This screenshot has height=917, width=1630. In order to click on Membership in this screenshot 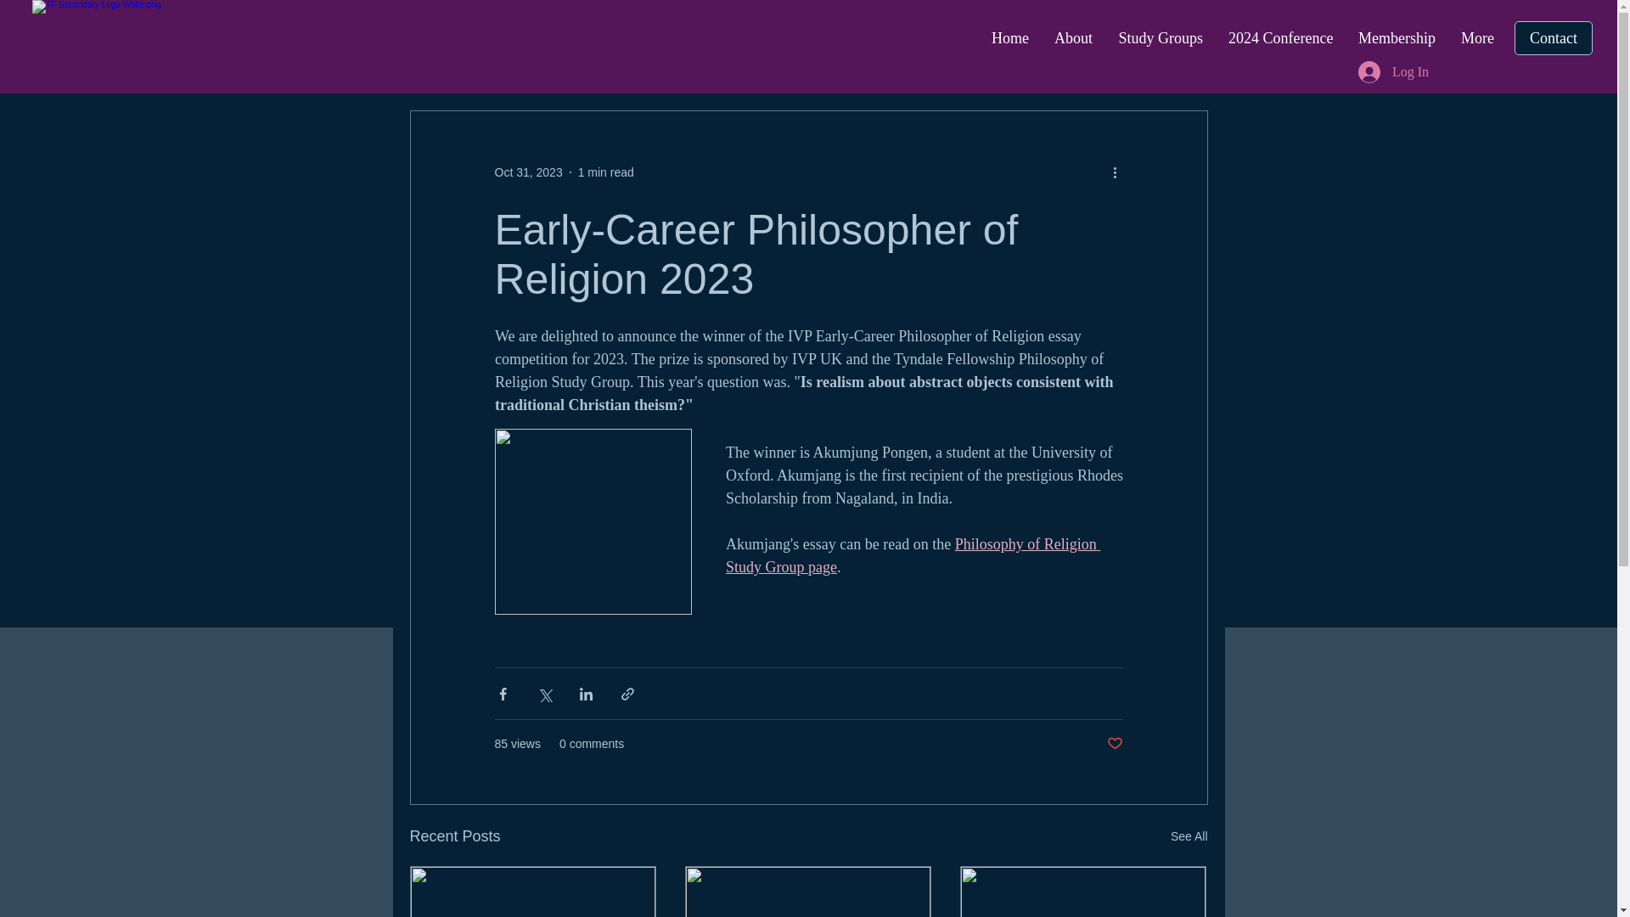, I will do `click(1397, 38)`.